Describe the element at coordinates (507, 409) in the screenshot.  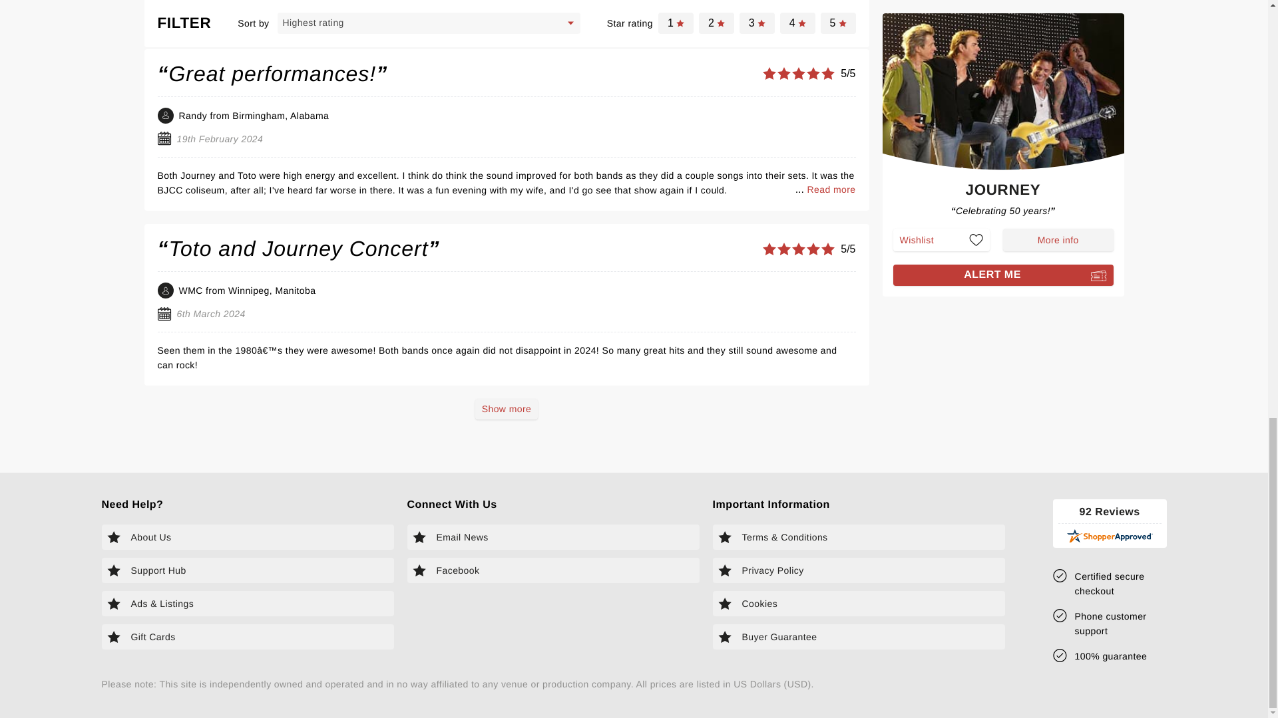
I see `Show more` at that location.